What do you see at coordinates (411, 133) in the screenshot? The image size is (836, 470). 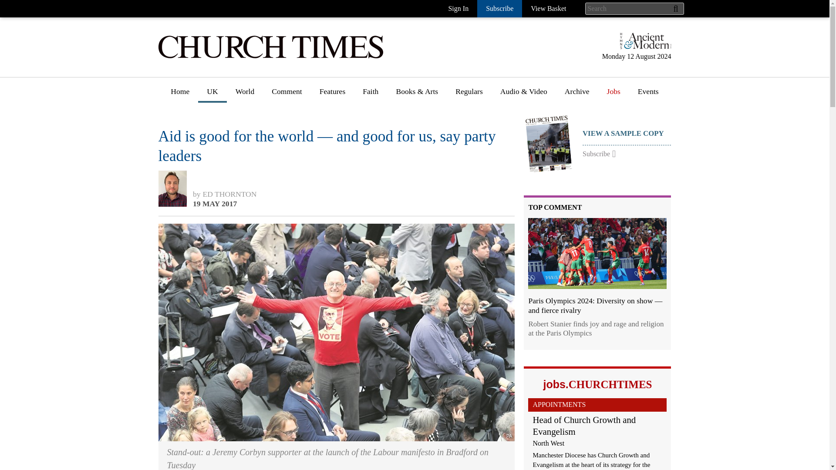 I see `New titles` at bounding box center [411, 133].